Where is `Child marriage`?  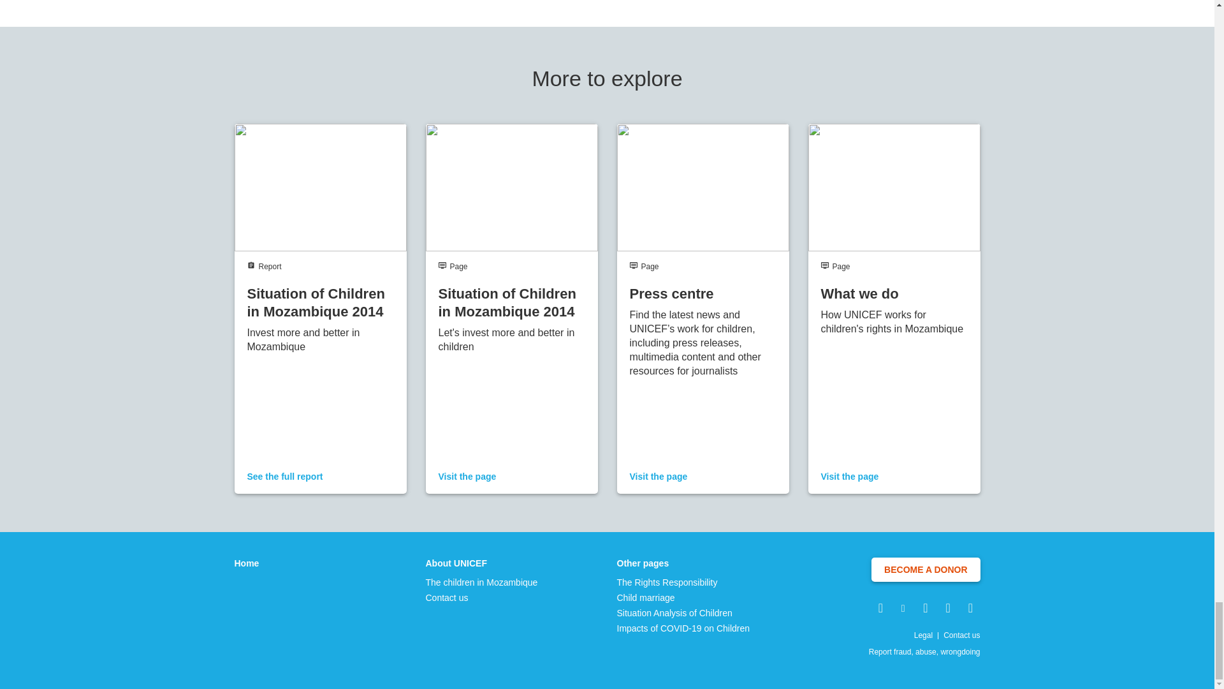
Child marriage is located at coordinates (683, 597).